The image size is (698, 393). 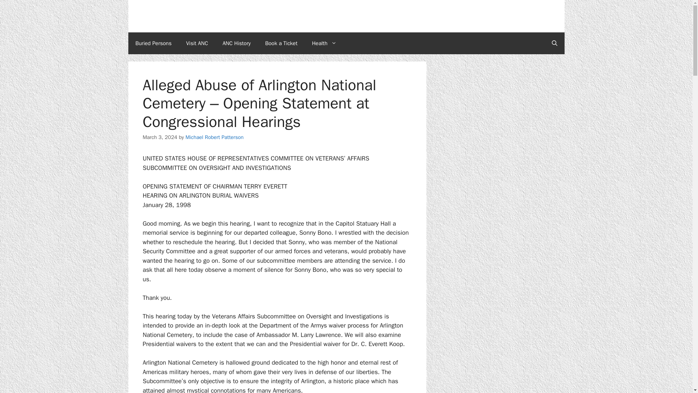 What do you see at coordinates (236, 43) in the screenshot?
I see `ANC History` at bounding box center [236, 43].